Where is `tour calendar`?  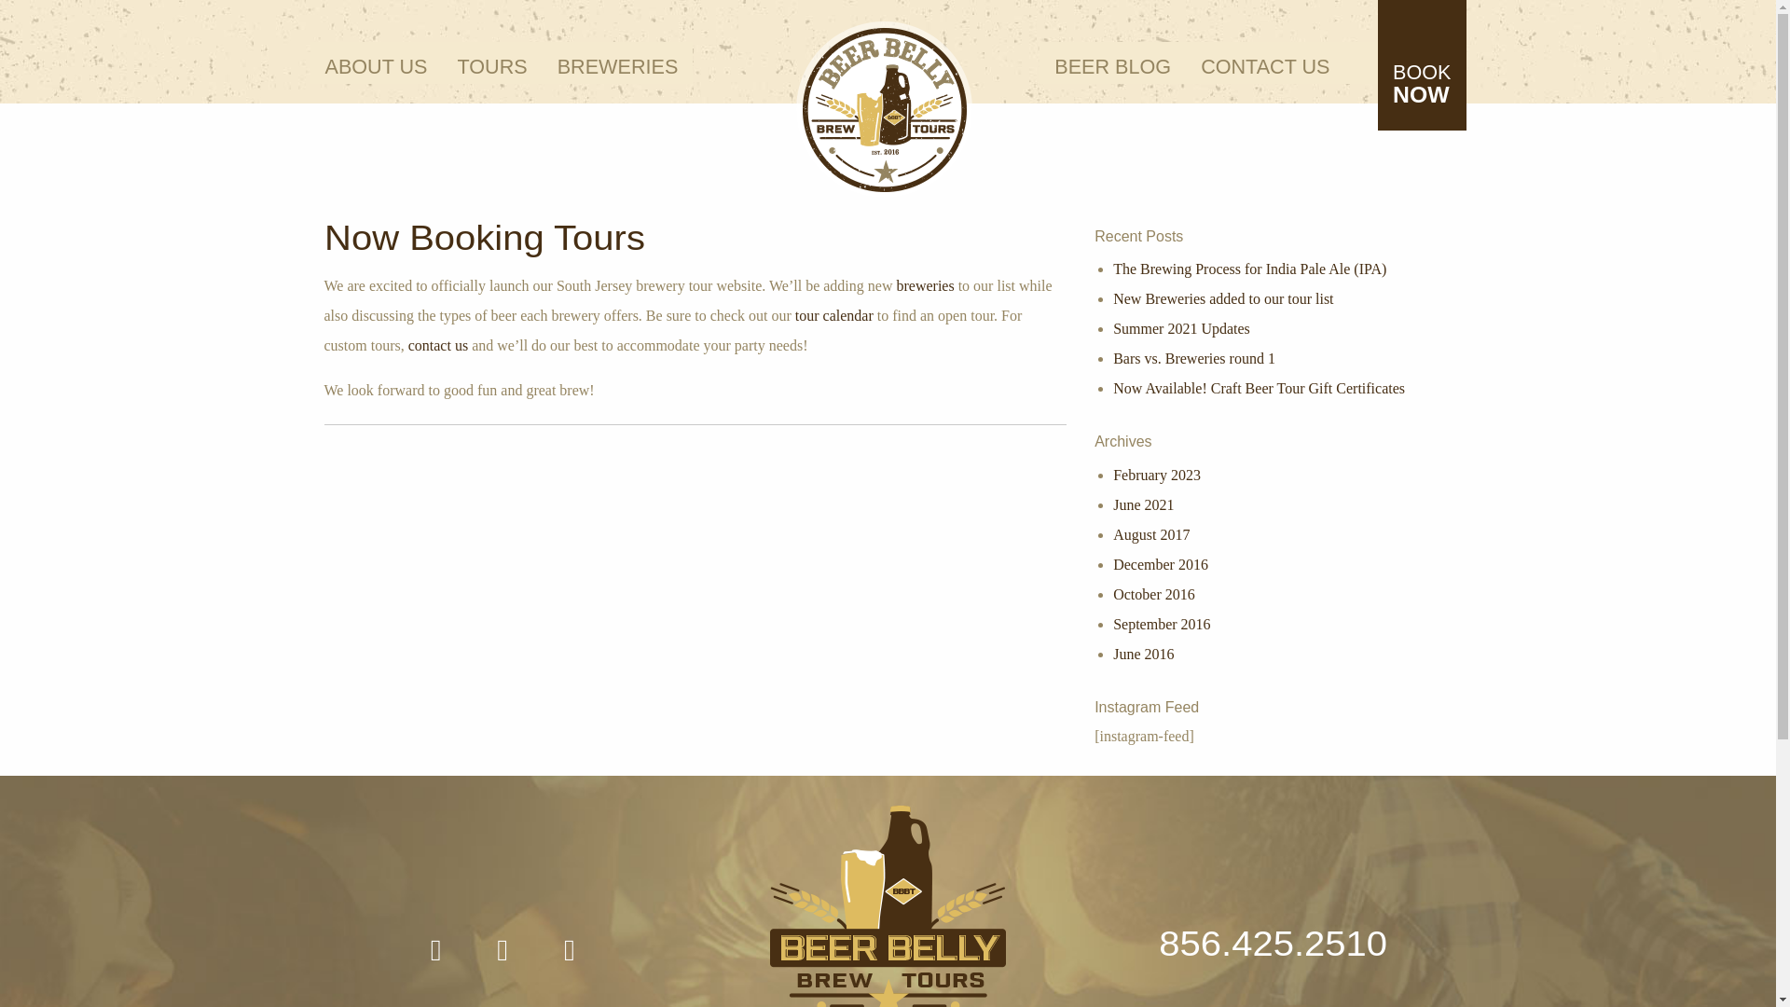 tour calendar is located at coordinates (833, 315).